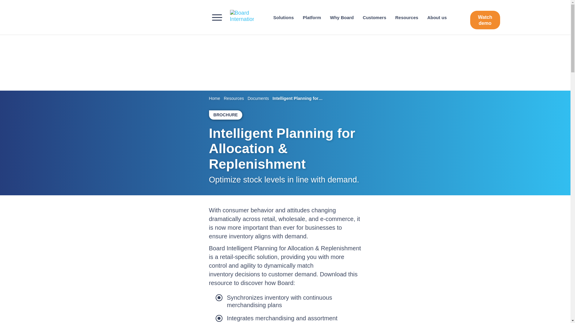 The image size is (575, 323). What do you see at coordinates (342, 17) in the screenshot?
I see `Why Board` at bounding box center [342, 17].